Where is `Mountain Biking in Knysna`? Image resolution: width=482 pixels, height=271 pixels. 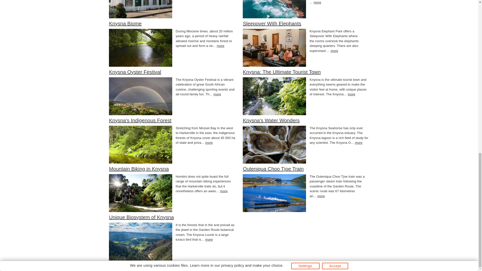
Mountain Biking in Knysna is located at coordinates (139, 169).